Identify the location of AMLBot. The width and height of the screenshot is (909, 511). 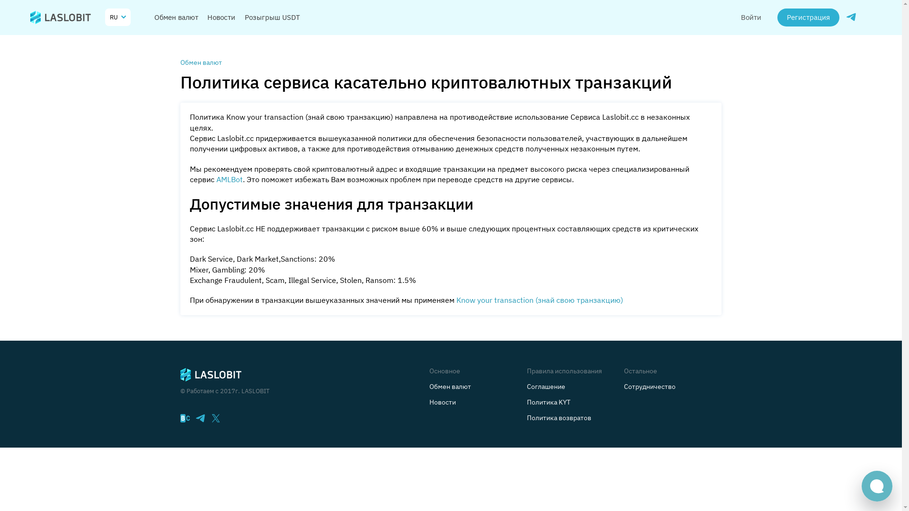
(232, 181).